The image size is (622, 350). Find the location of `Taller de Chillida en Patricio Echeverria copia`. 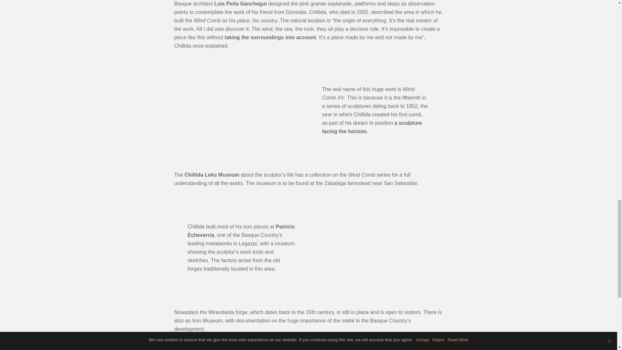

Taller de Chillida en Patricio Echeverria copia is located at coordinates (376, 245).